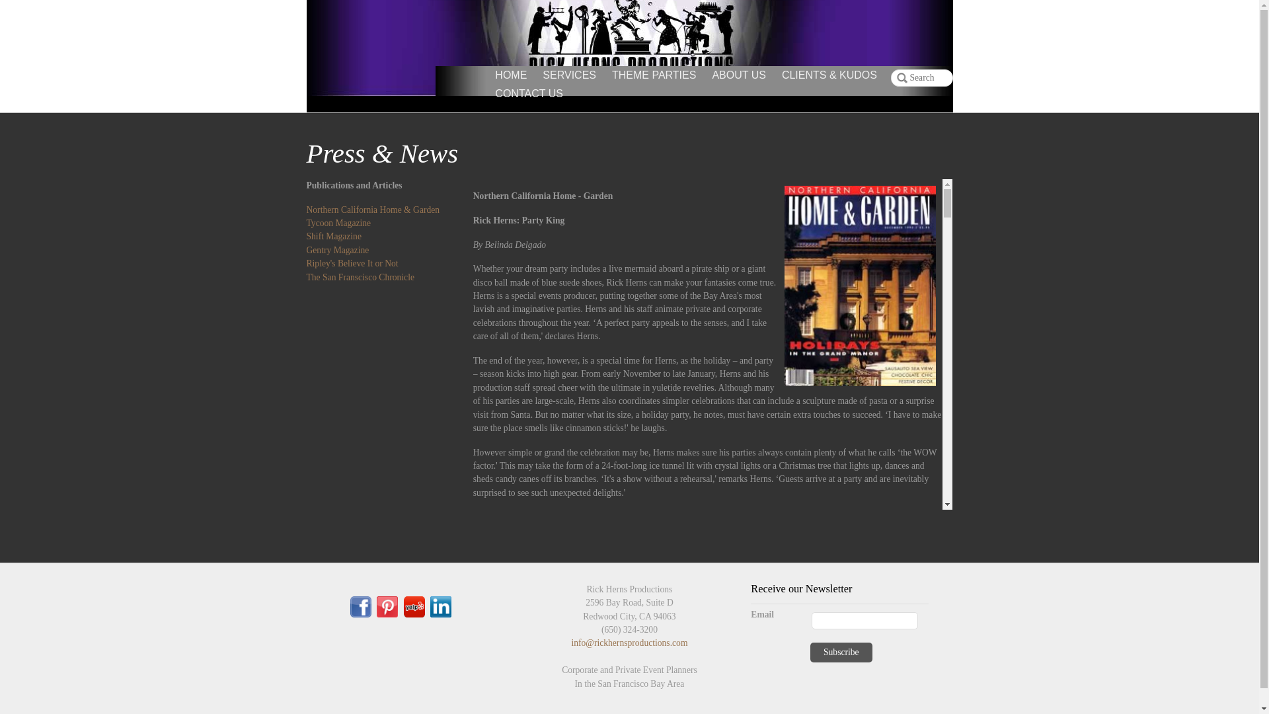 This screenshot has height=714, width=1269. I want to click on HOME, so click(510, 75).